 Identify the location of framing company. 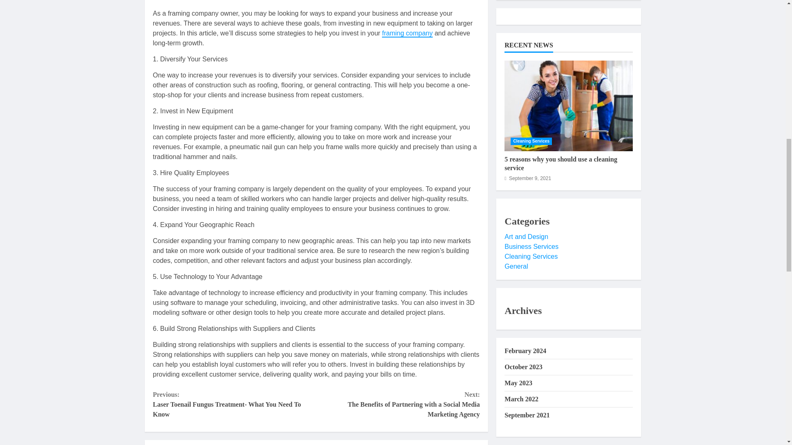
(407, 33).